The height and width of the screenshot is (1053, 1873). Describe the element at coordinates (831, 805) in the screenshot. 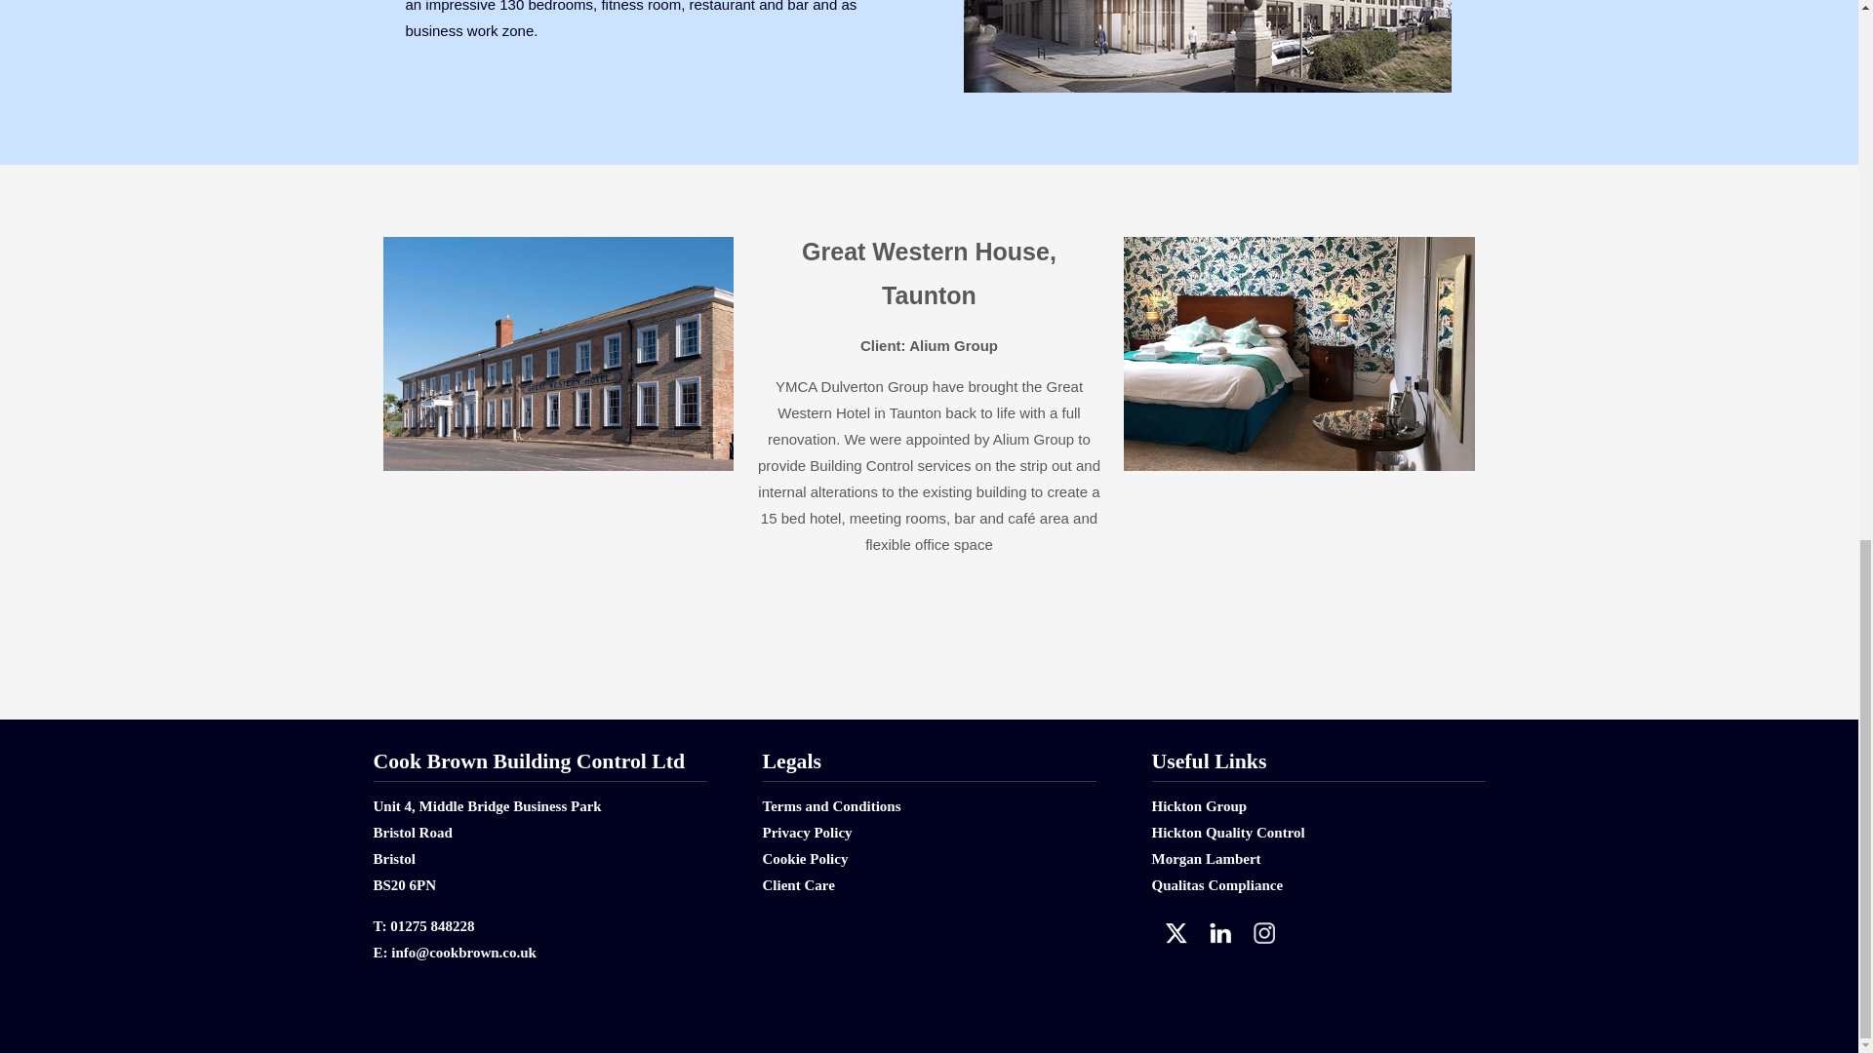

I see `Terms and Conditions` at that location.